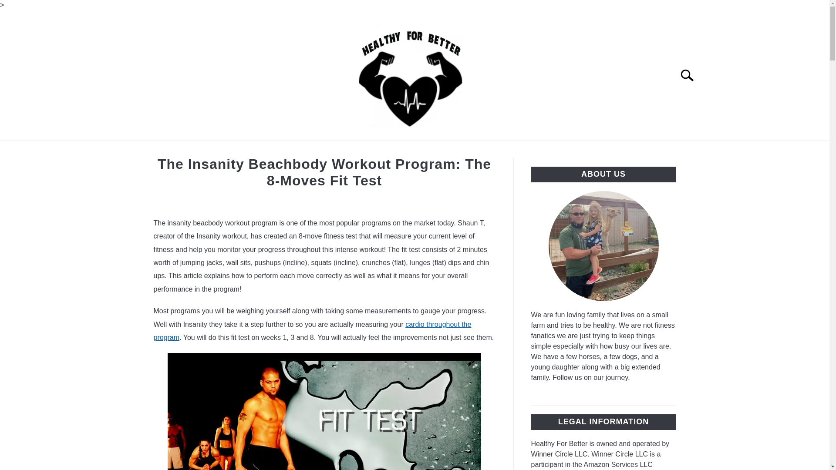  I want to click on ABOUT, so click(236, 150).